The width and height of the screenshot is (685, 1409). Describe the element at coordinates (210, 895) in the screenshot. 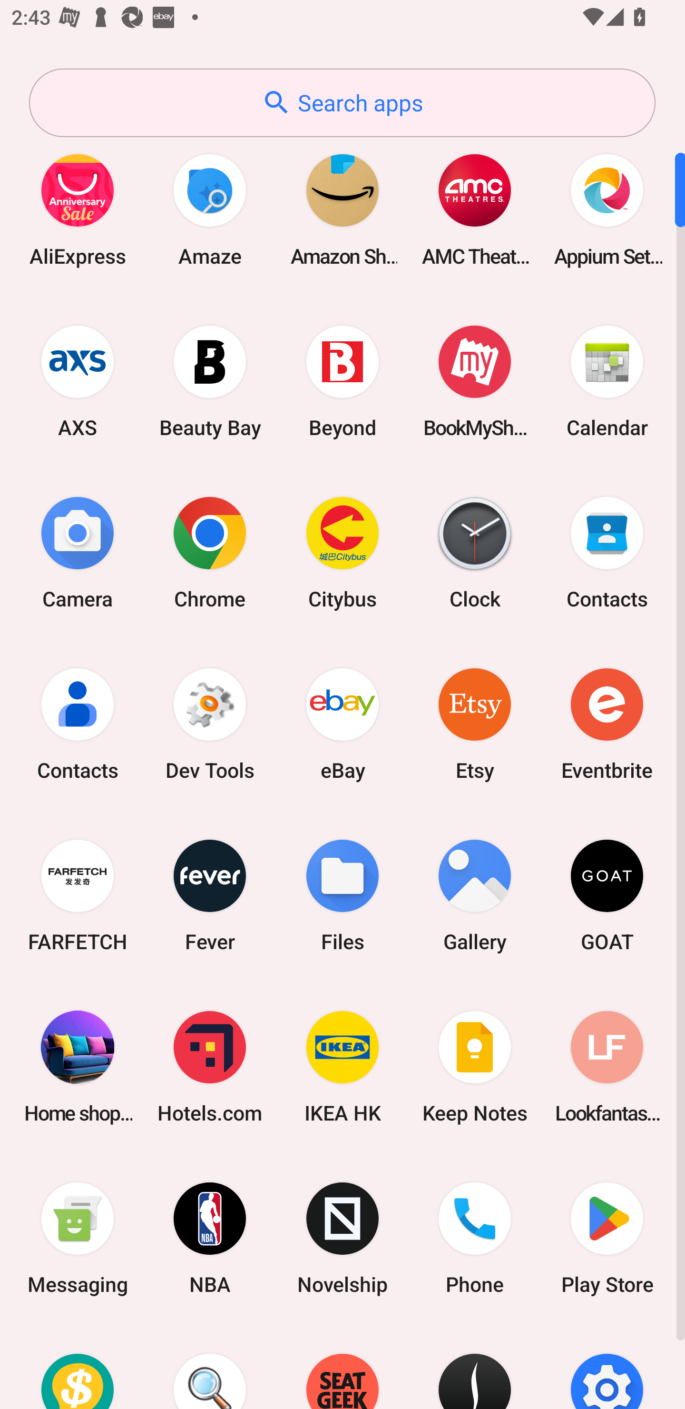

I see `Fever` at that location.